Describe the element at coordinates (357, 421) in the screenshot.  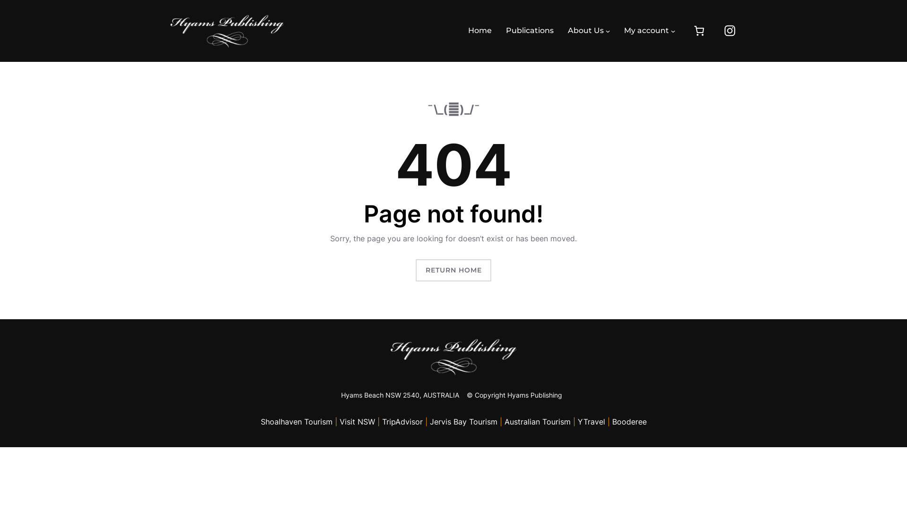
I see `Visit NSW` at that location.